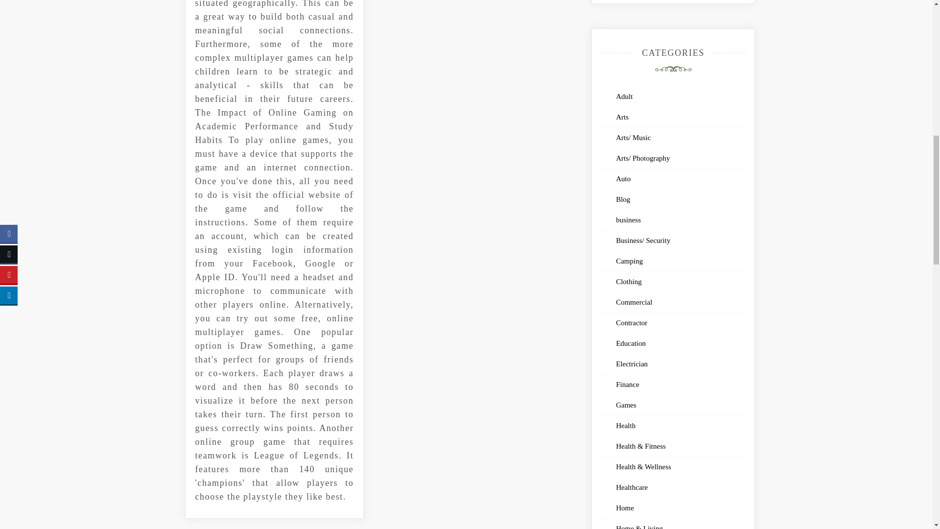 The image size is (940, 529). Describe the element at coordinates (627, 178) in the screenshot. I see `Auto` at that location.